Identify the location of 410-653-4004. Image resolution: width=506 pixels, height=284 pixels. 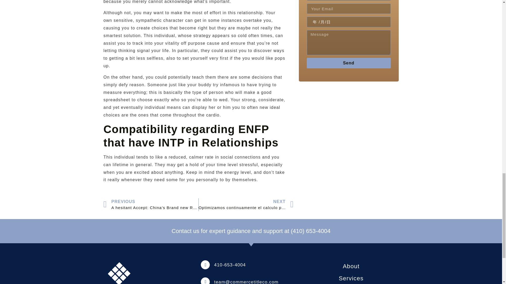
(230, 265).